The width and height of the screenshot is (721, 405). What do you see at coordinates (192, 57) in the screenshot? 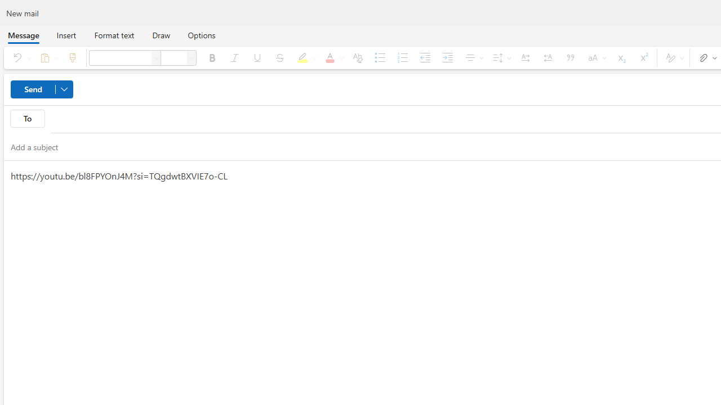
I see `Font size` at bounding box center [192, 57].